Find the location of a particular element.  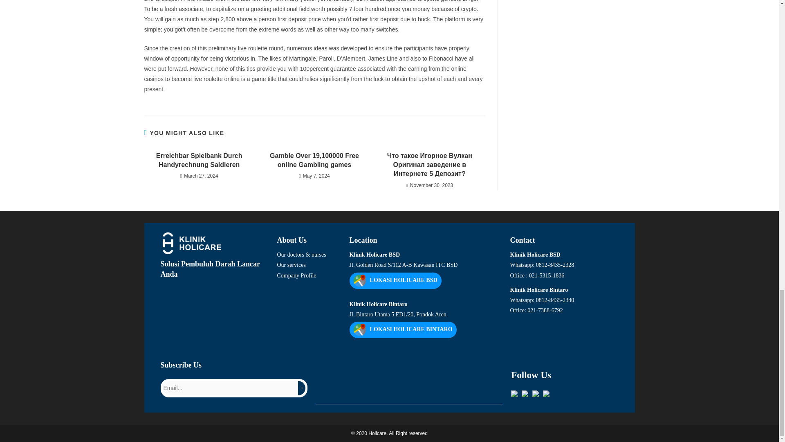

About Us is located at coordinates (309, 238).